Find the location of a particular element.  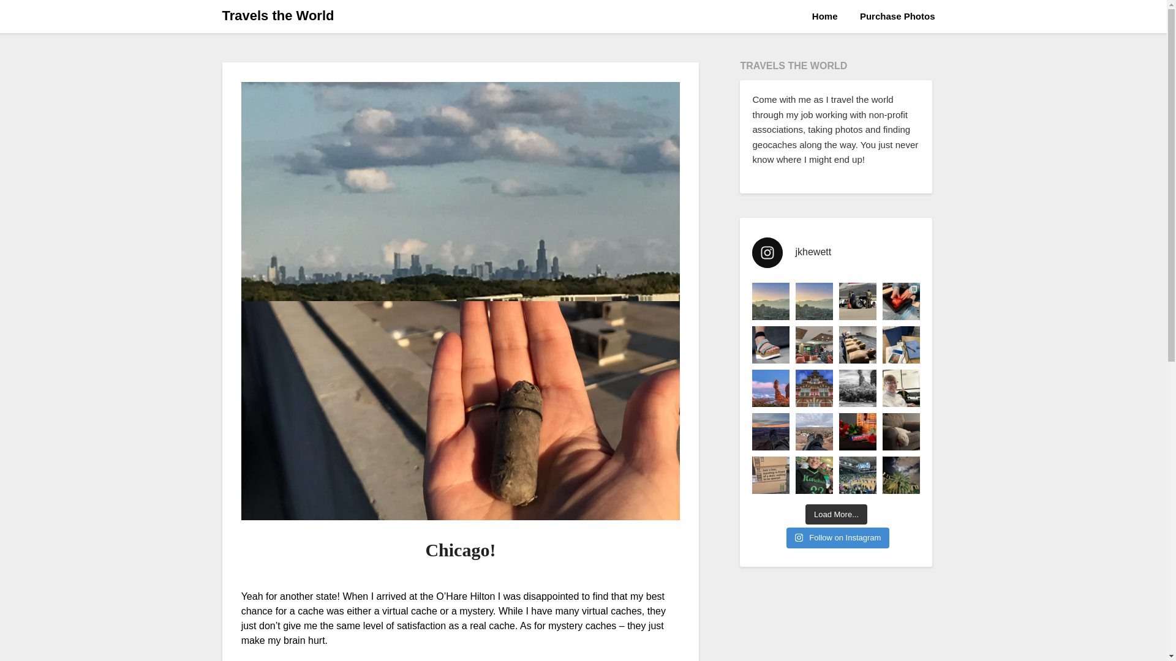

Travels the World is located at coordinates (278, 16).